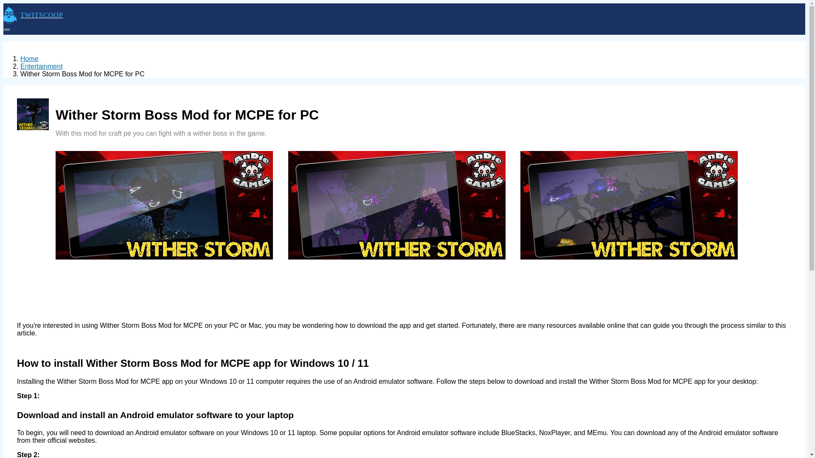 This screenshot has width=815, height=458. I want to click on Entertainment, so click(42, 66).